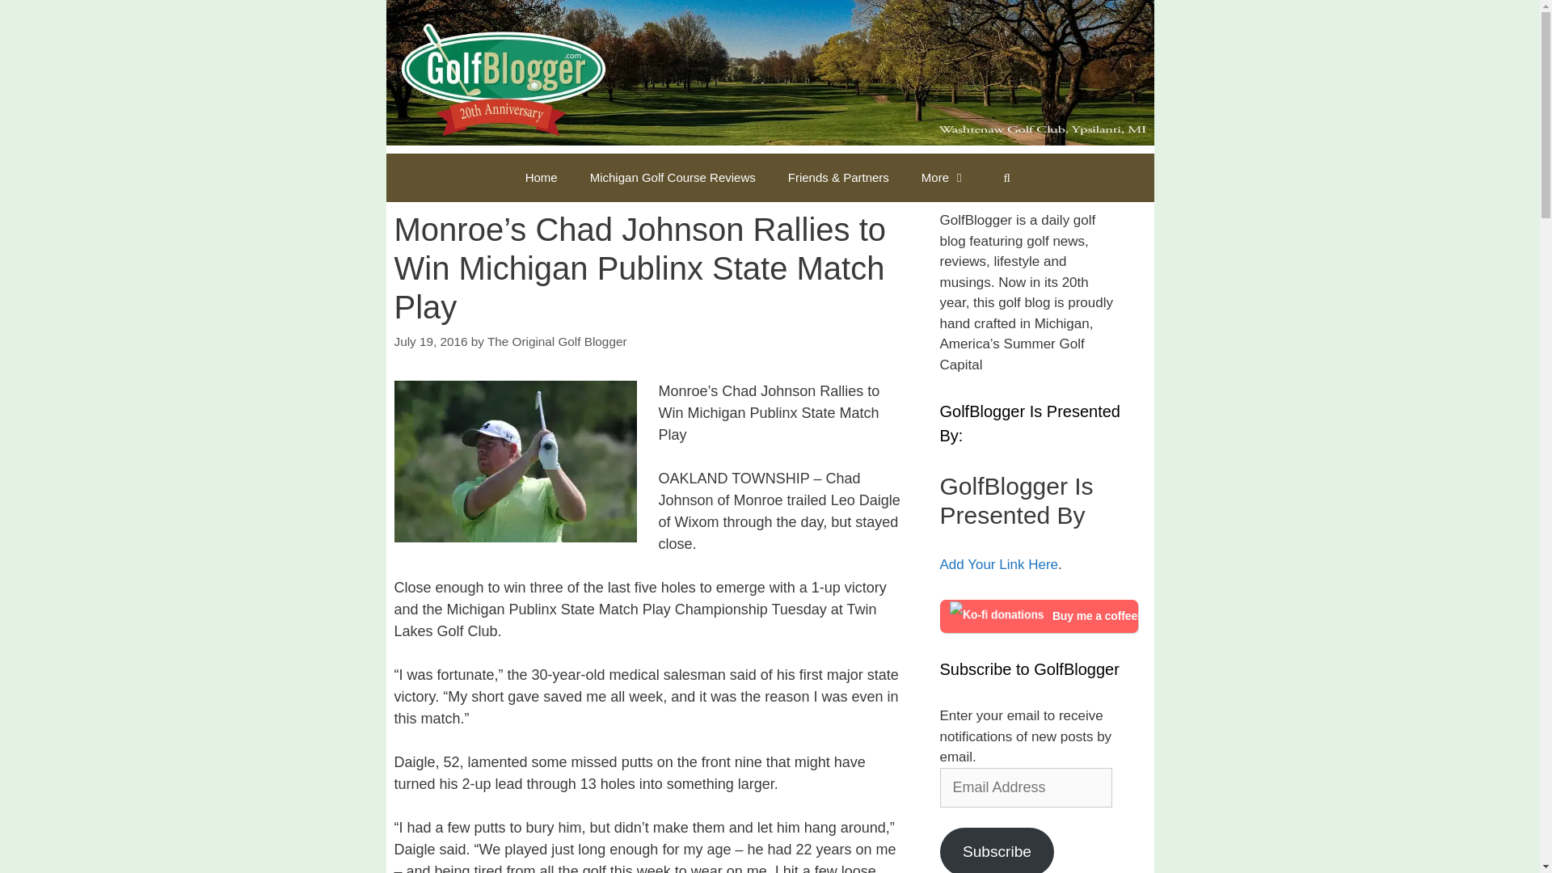 This screenshot has width=1552, height=873. I want to click on Home, so click(542, 178).